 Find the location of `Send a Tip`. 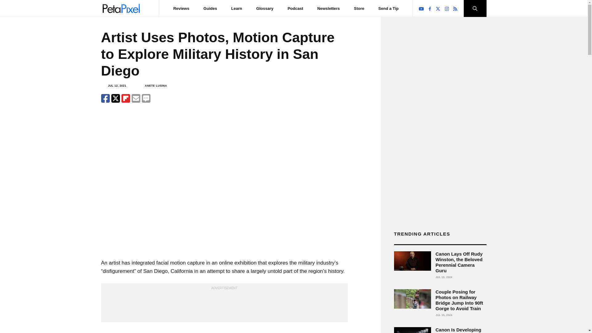

Send a Tip is located at coordinates (388, 8).